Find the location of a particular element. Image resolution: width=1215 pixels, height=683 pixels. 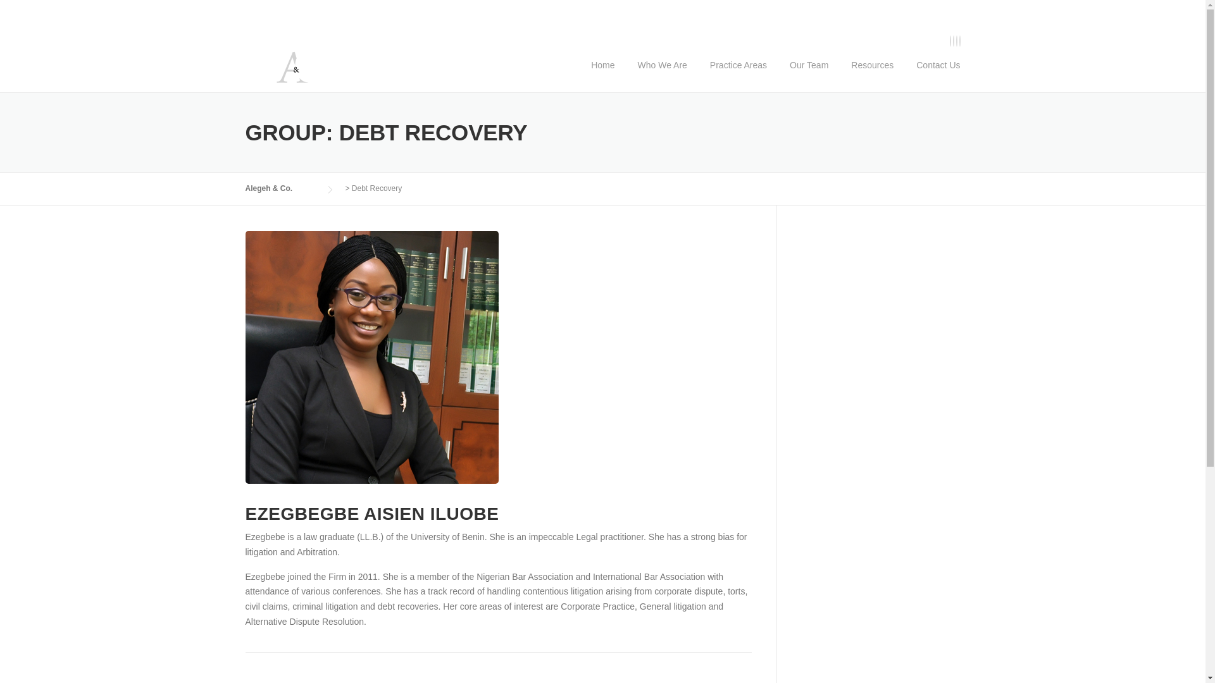

EZEGBEGBE AISIEN ILUOBE is located at coordinates (372, 514).